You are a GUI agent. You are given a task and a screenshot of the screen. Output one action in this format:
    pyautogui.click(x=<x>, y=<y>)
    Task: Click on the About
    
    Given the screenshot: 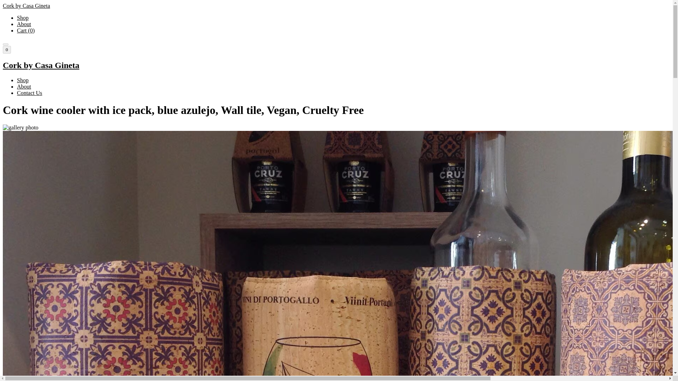 What is the action you would take?
    pyautogui.click(x=24, y=86)
    